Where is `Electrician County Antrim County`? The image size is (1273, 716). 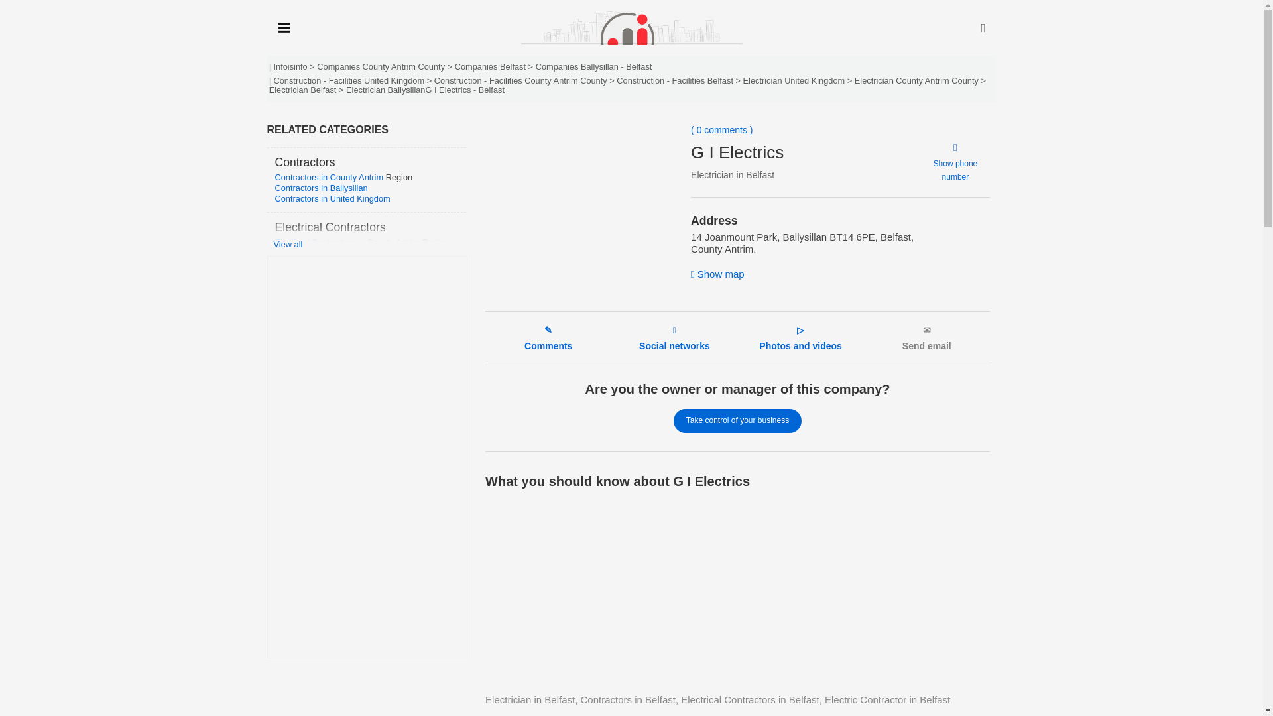 Electrician County Antrim County is located at coordinates (916, 80).